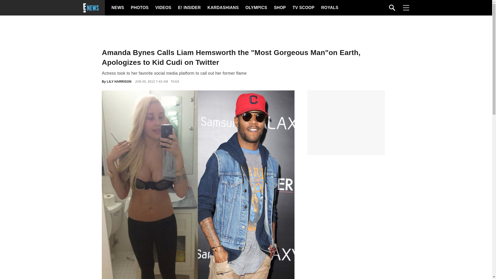 The image size is (496, 279). What do you see at coordinates (329, 8) in the screenshot?
I see `ROYALS` at bounding box center [329, 8].